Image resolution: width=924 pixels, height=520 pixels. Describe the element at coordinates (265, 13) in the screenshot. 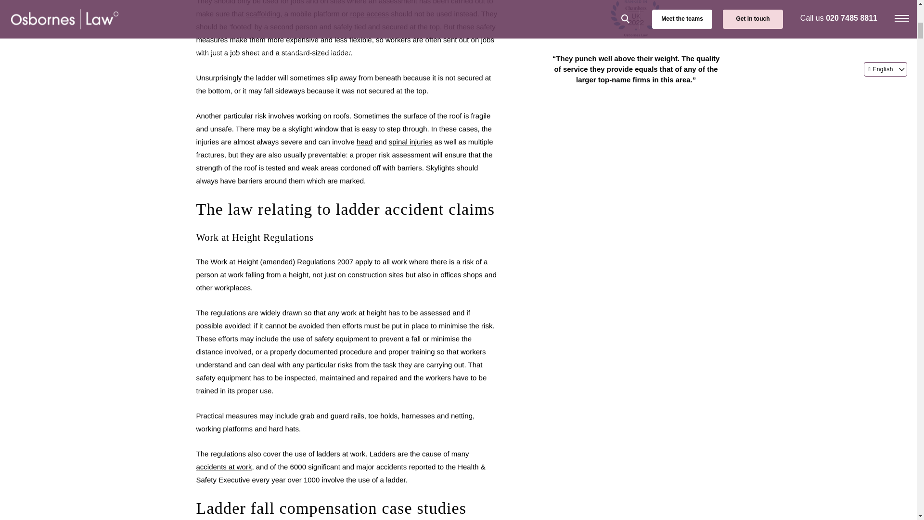

I see `scaffolding,` at that location.